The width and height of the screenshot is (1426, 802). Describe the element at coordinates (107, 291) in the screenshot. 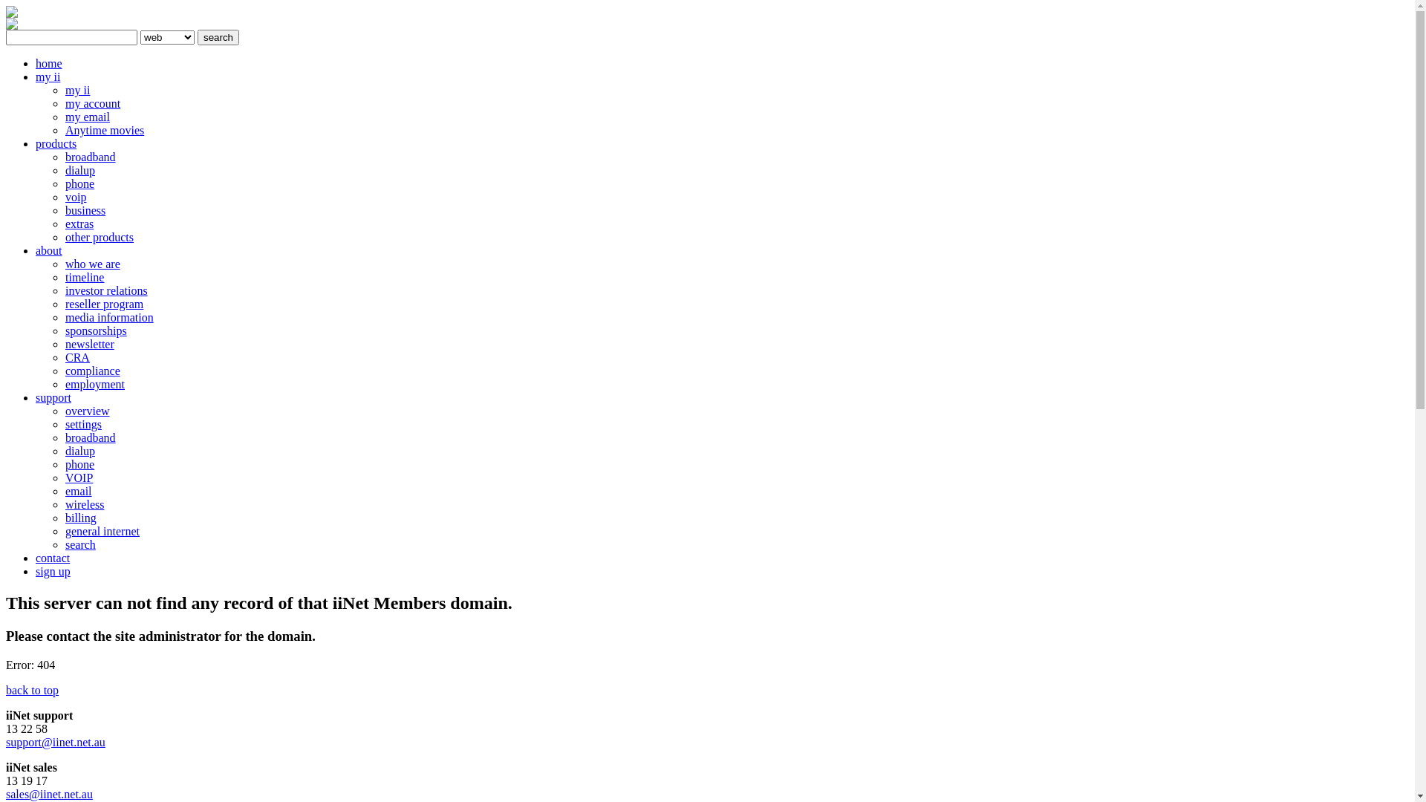

I see `investor relations` at that location.